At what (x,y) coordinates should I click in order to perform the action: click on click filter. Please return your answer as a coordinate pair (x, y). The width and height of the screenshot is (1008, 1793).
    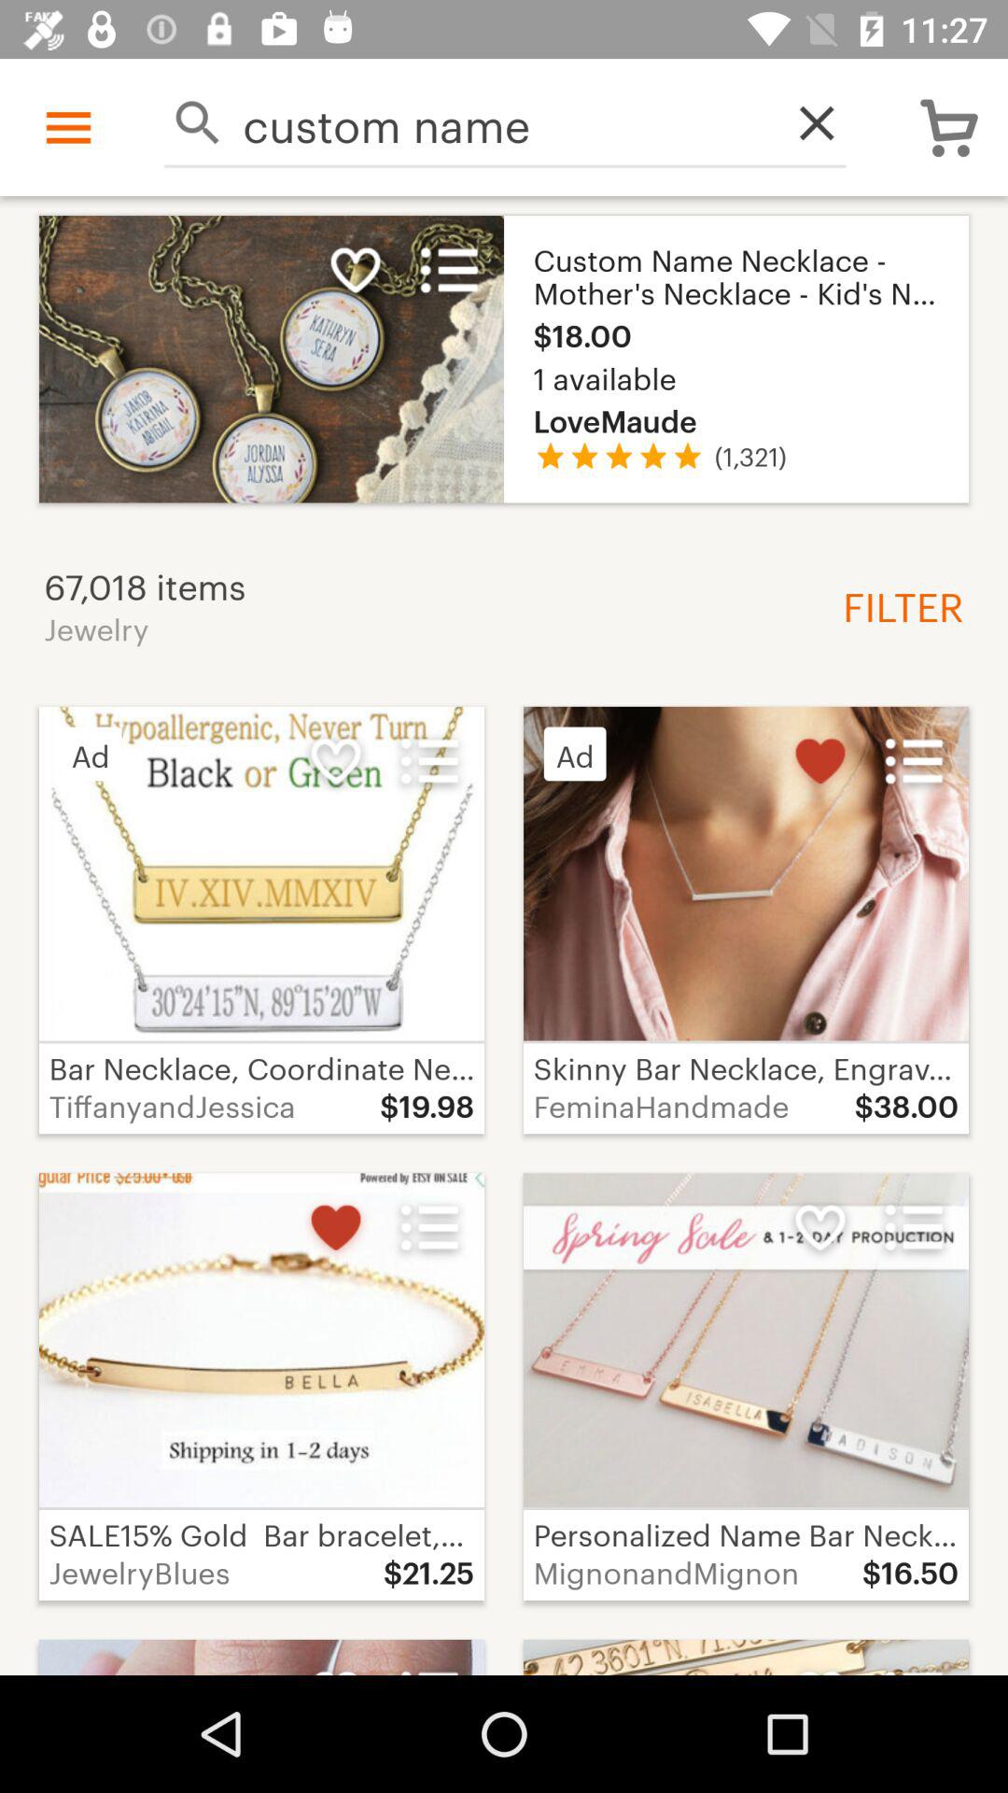
    Looking at the image, I should click on (896, 604).